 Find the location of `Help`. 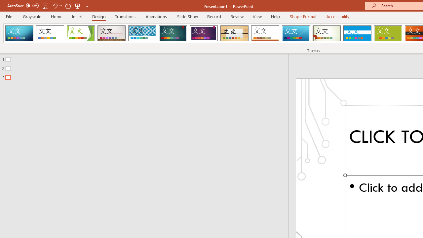

Help is located at coordinates (276, 17).